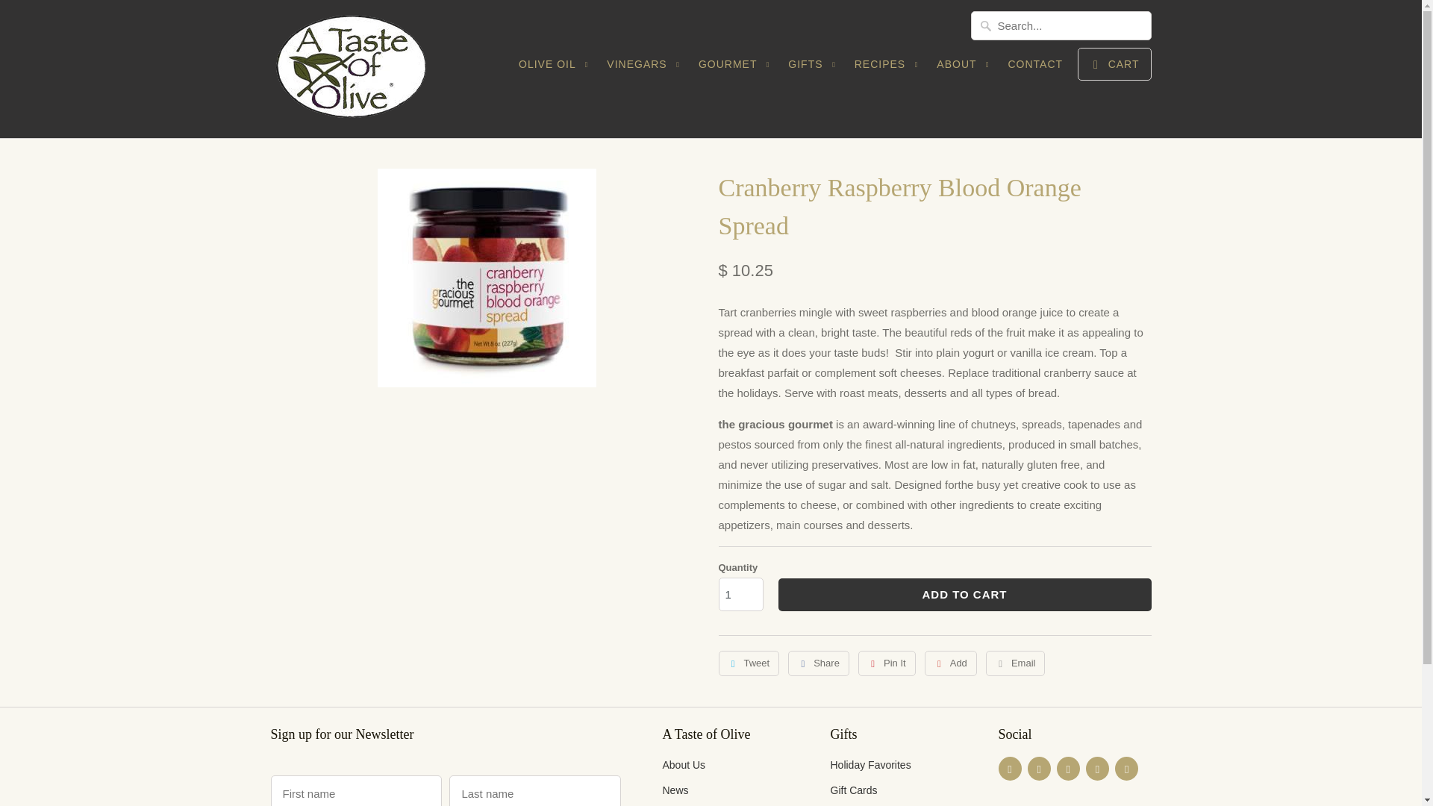 The height and width of the screenshot is (806, 1433). What do you see at coordinates (1034, 67) in the screenshot?
I see `CONTACT` at bounding box center [1034, 67].